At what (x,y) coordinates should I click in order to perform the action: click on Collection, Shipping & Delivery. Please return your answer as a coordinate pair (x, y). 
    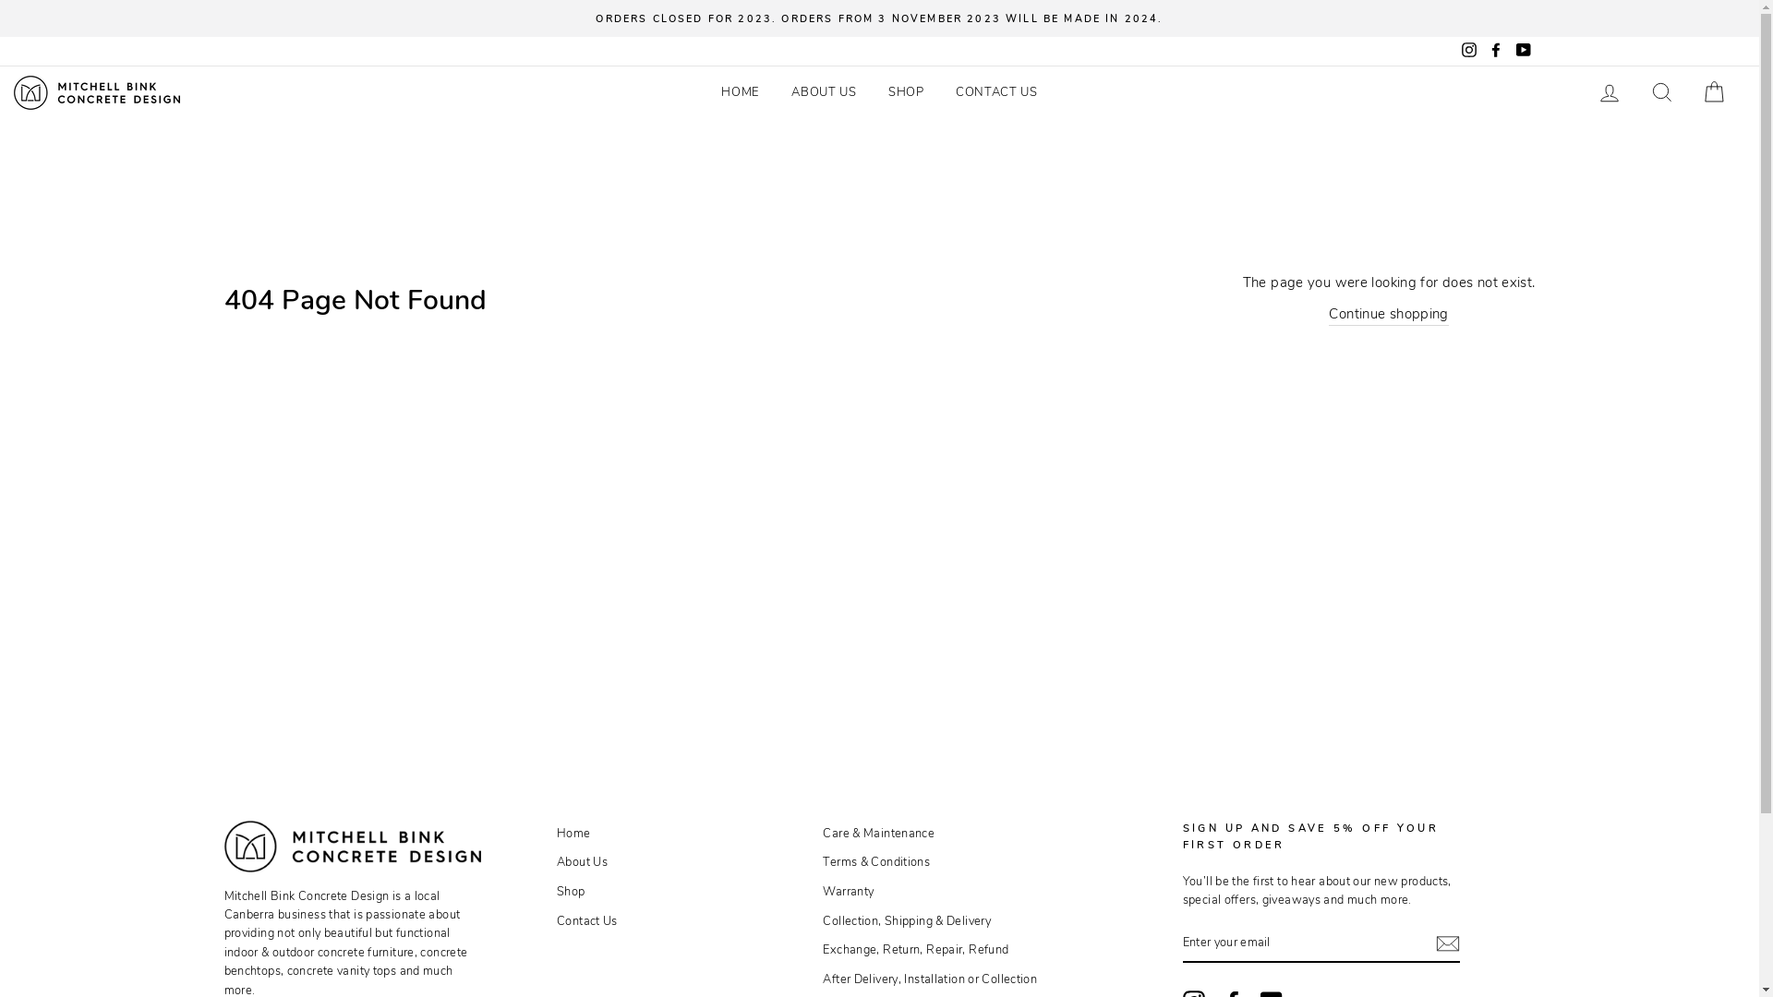
    Looking at the image, I should click on (907, 921).